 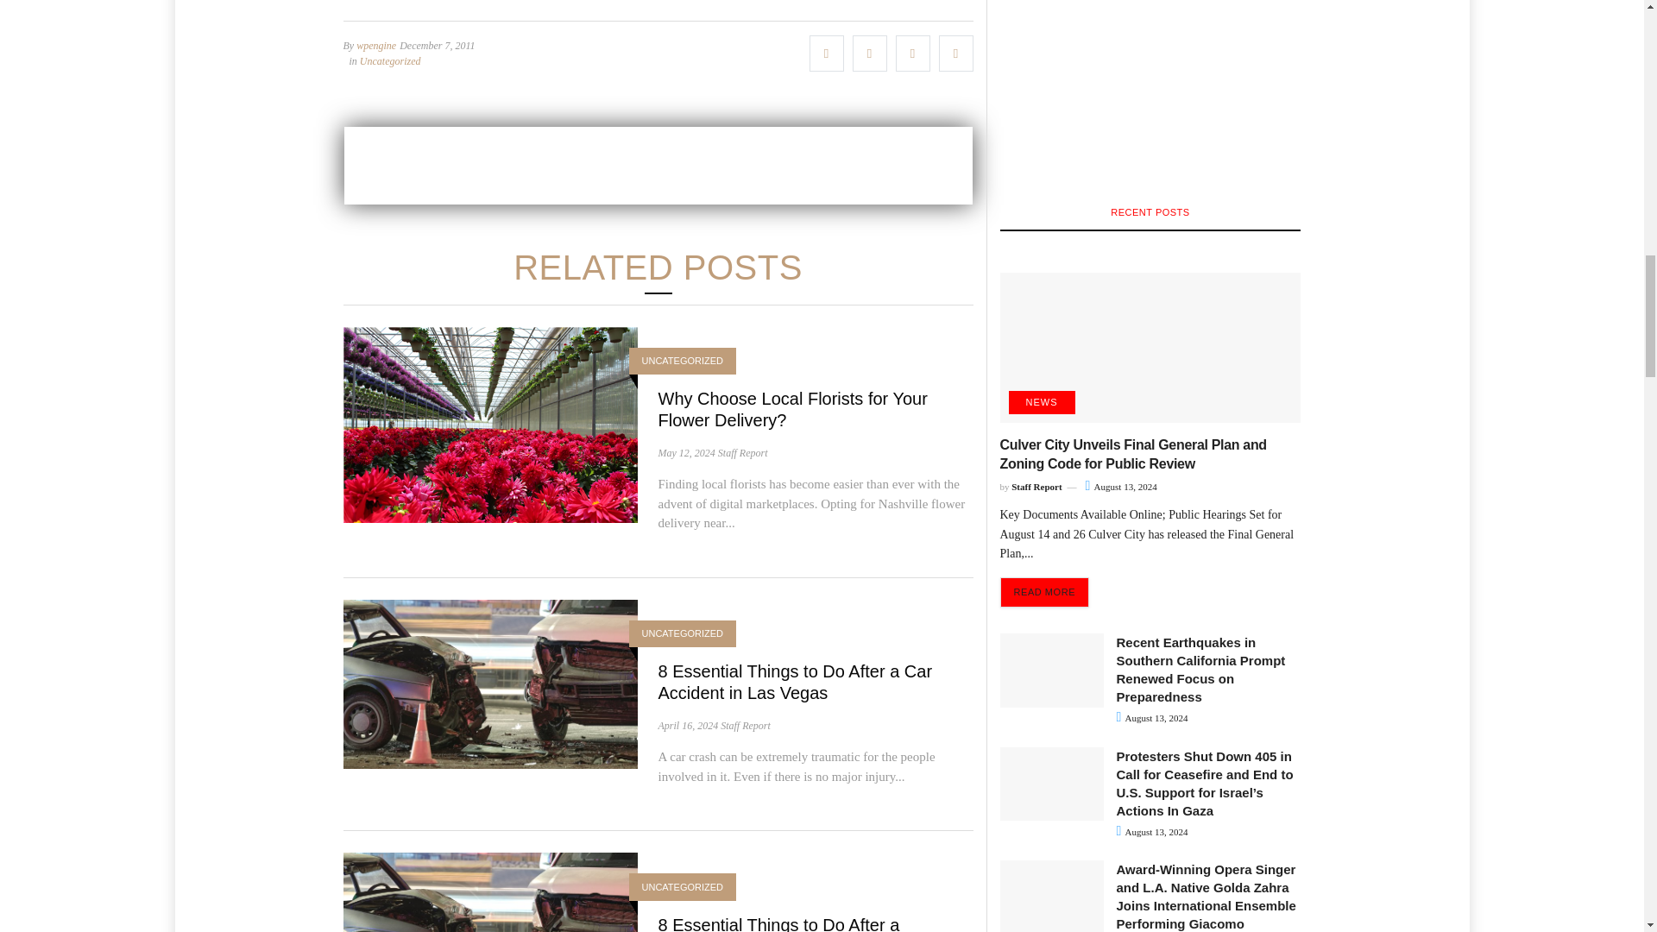 I want to click on Posts by wpengine, so click(x=375, y=46).